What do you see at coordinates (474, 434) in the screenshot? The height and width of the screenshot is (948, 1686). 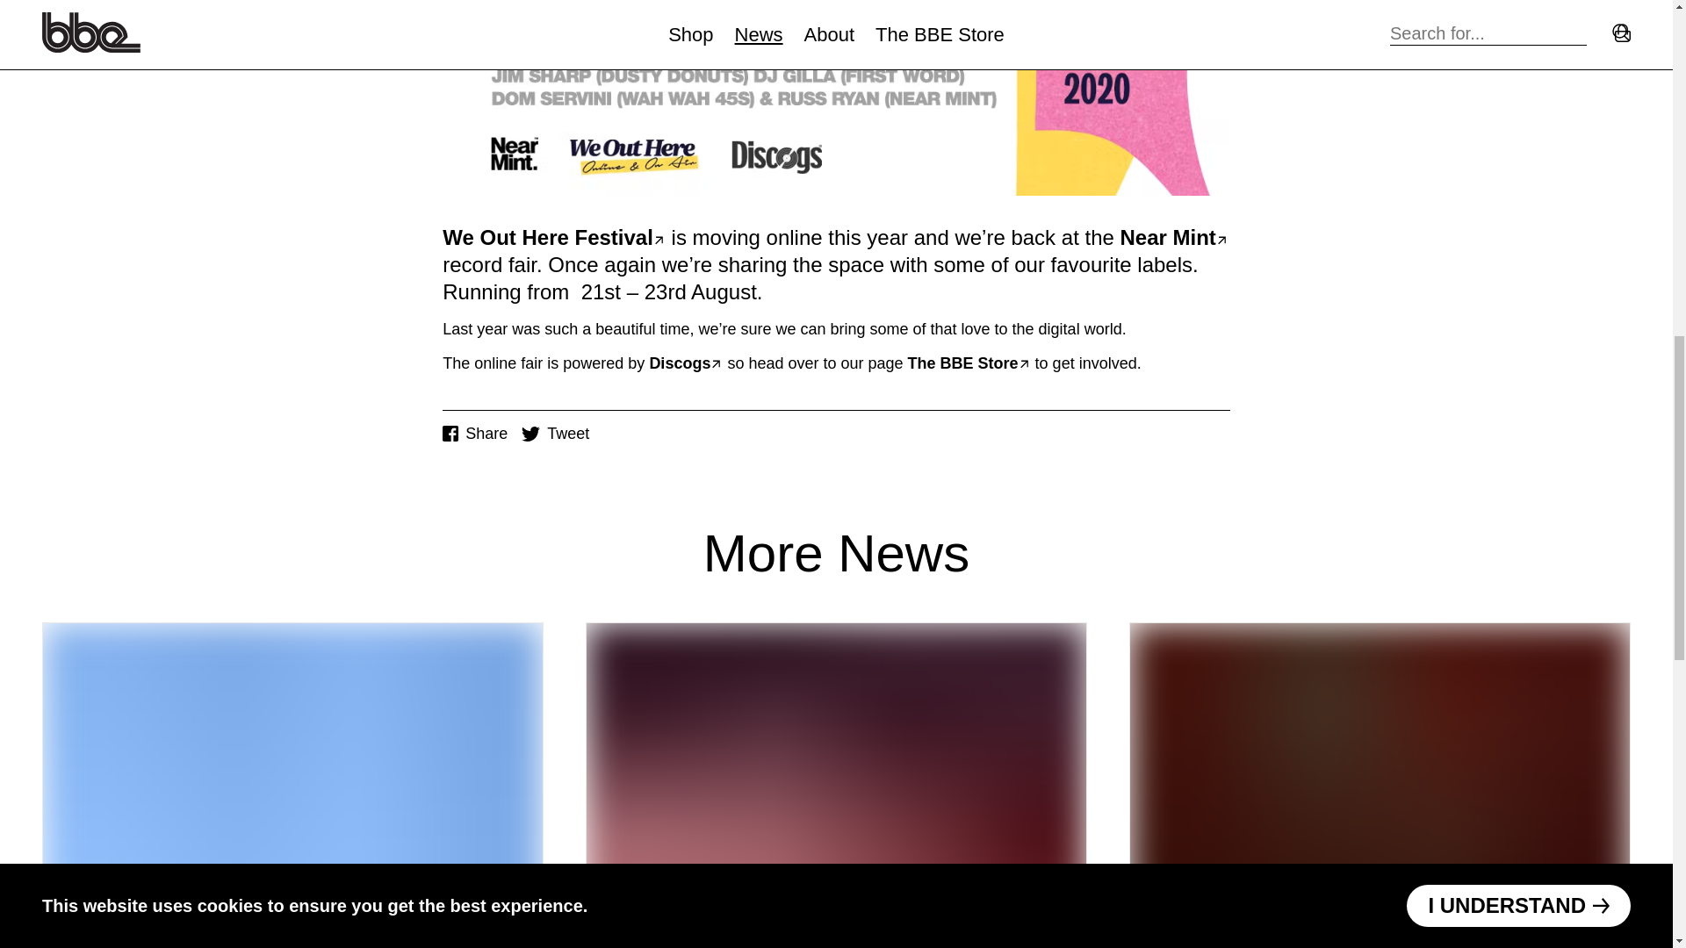 I see `Share` at bounding box center [474, 434].